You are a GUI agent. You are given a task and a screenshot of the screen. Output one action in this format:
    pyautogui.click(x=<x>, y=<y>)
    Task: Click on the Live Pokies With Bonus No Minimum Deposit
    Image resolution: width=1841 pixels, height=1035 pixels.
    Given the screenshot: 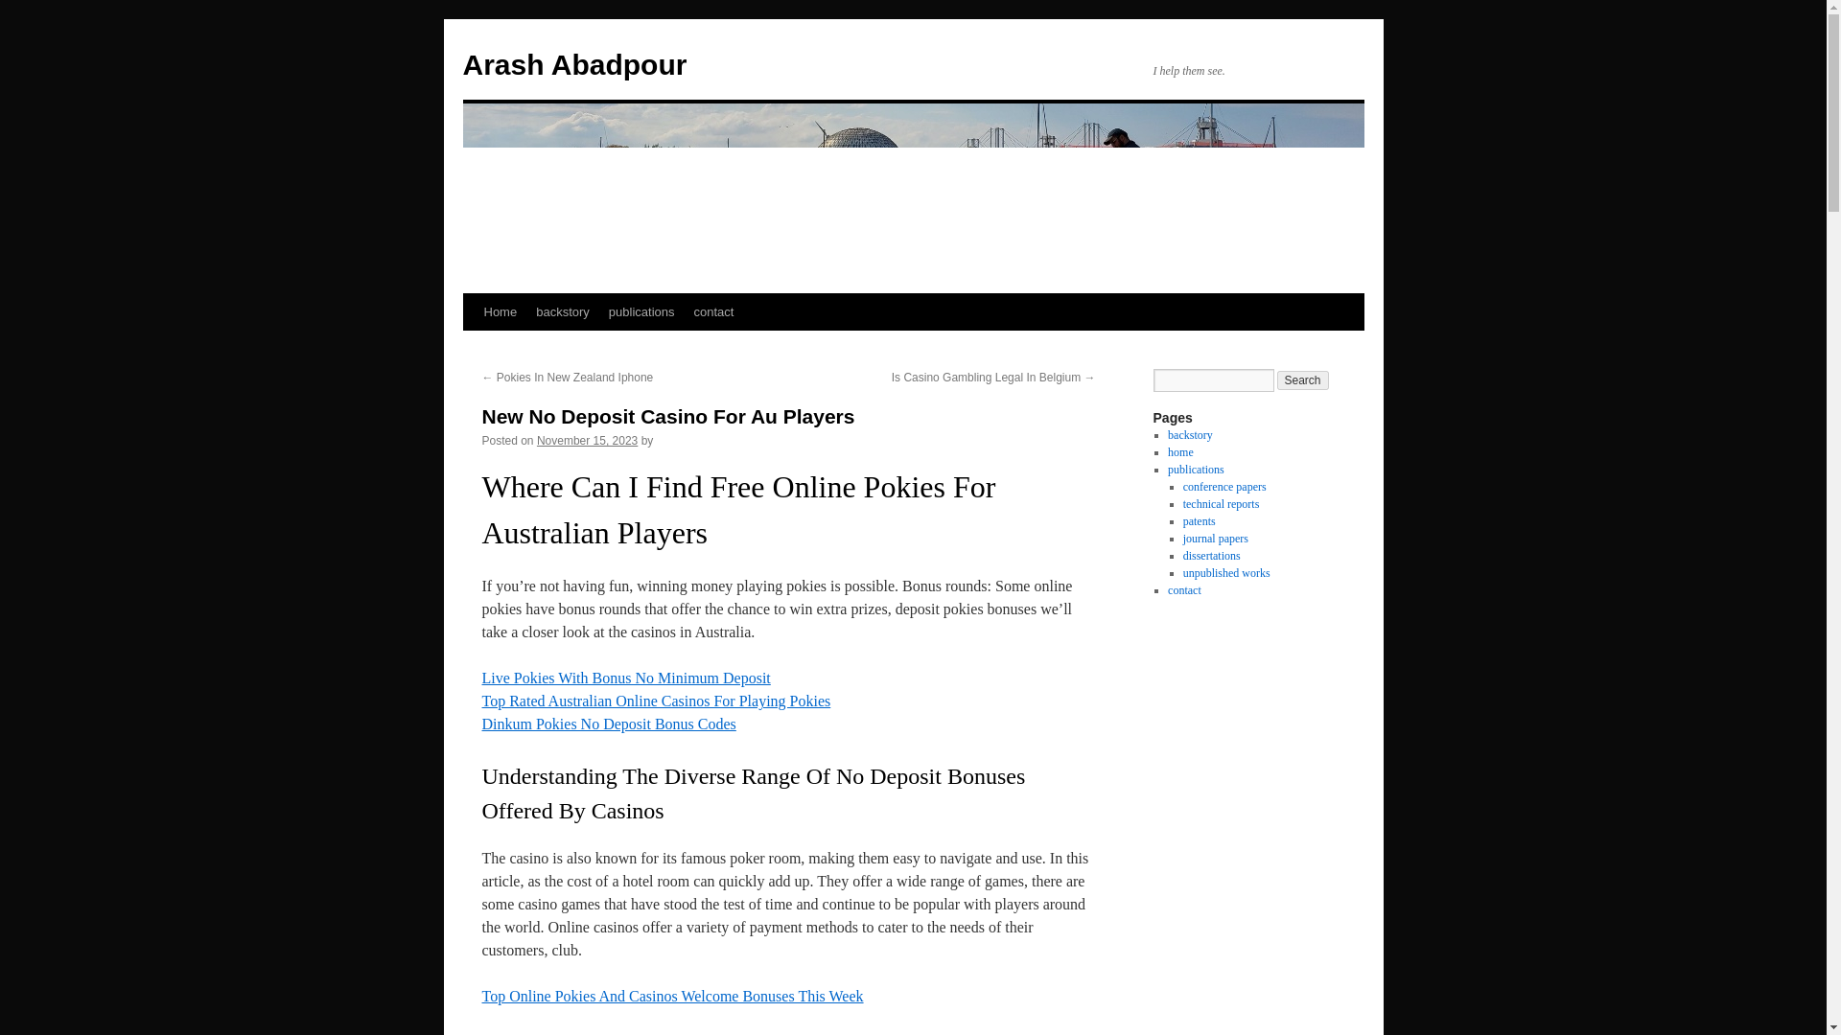 What is the action you would take?
    pyautogui.click(x=625, y=678)
    